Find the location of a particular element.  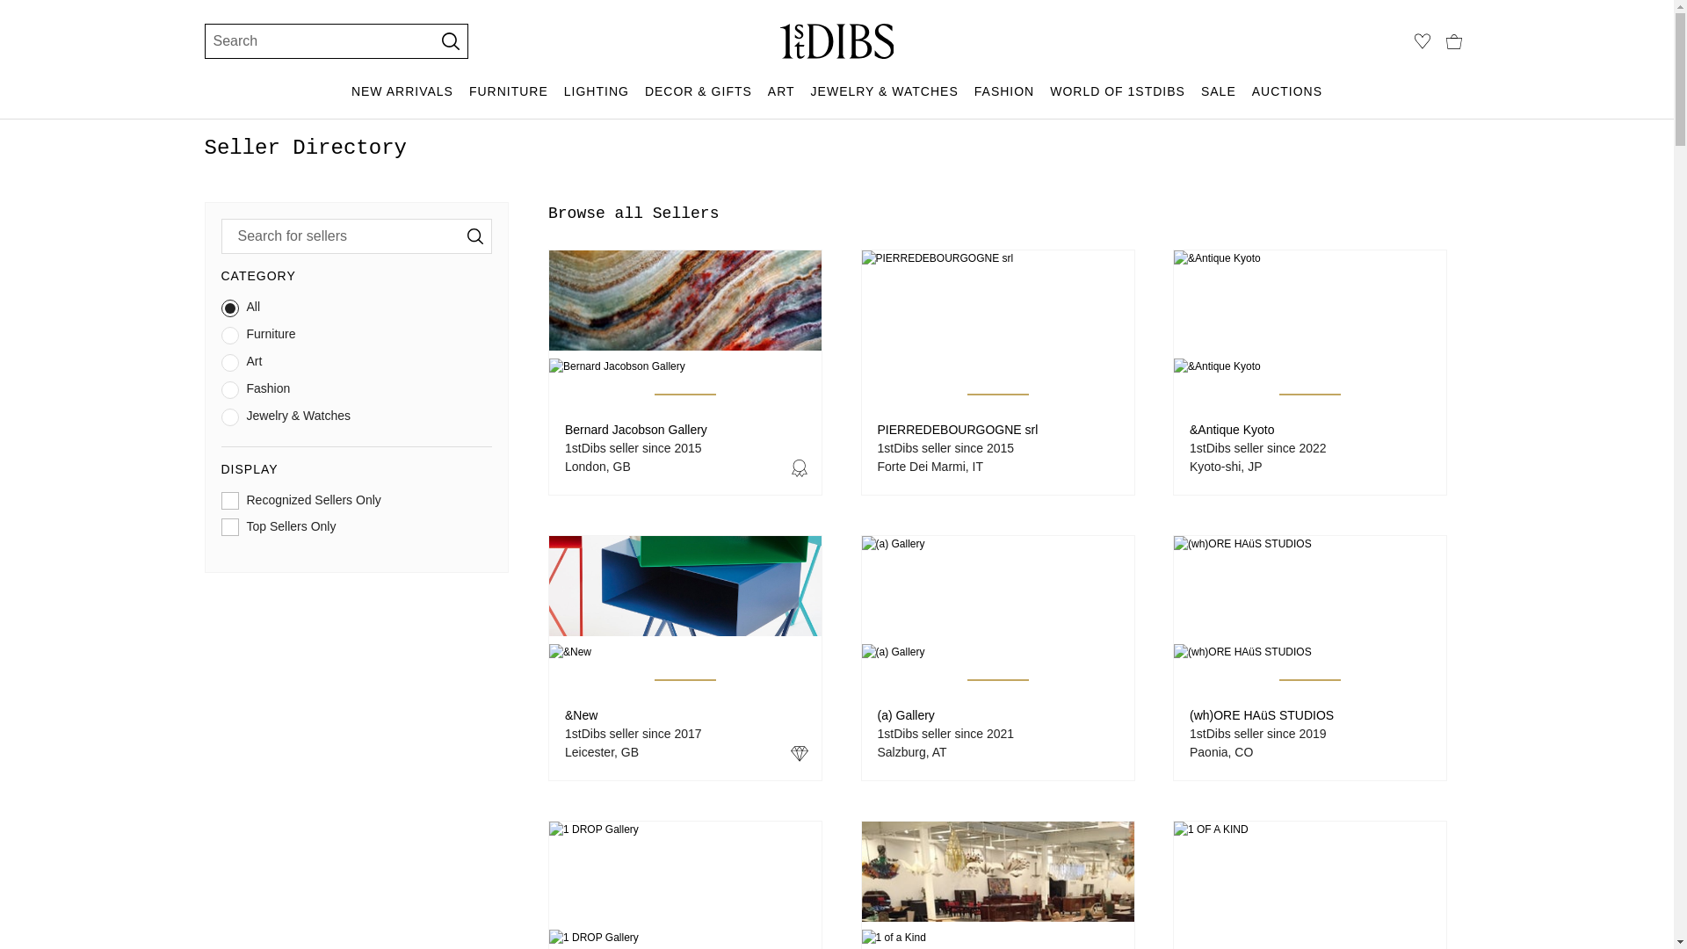

Search is located at coordinates (311, 41).